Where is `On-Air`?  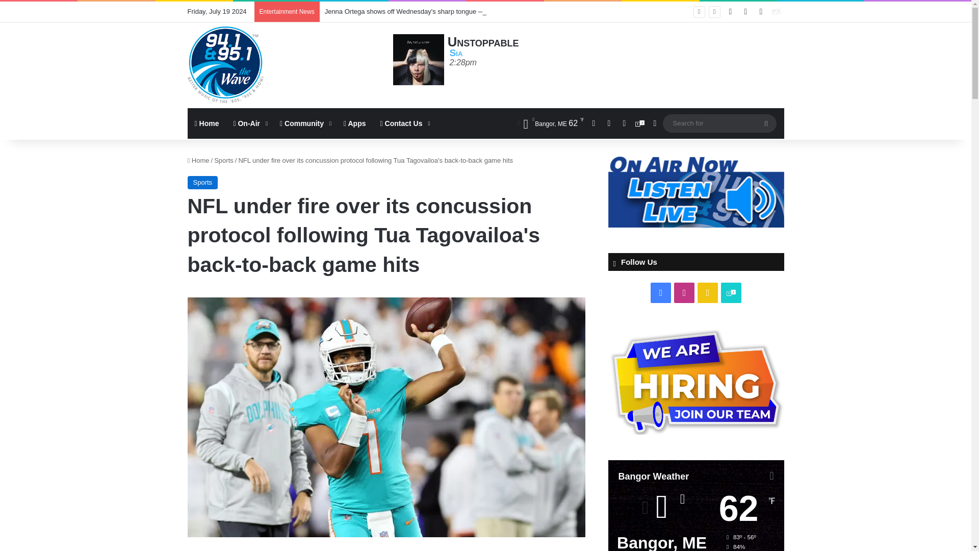 On-Air is located at coordinates (249, 123).